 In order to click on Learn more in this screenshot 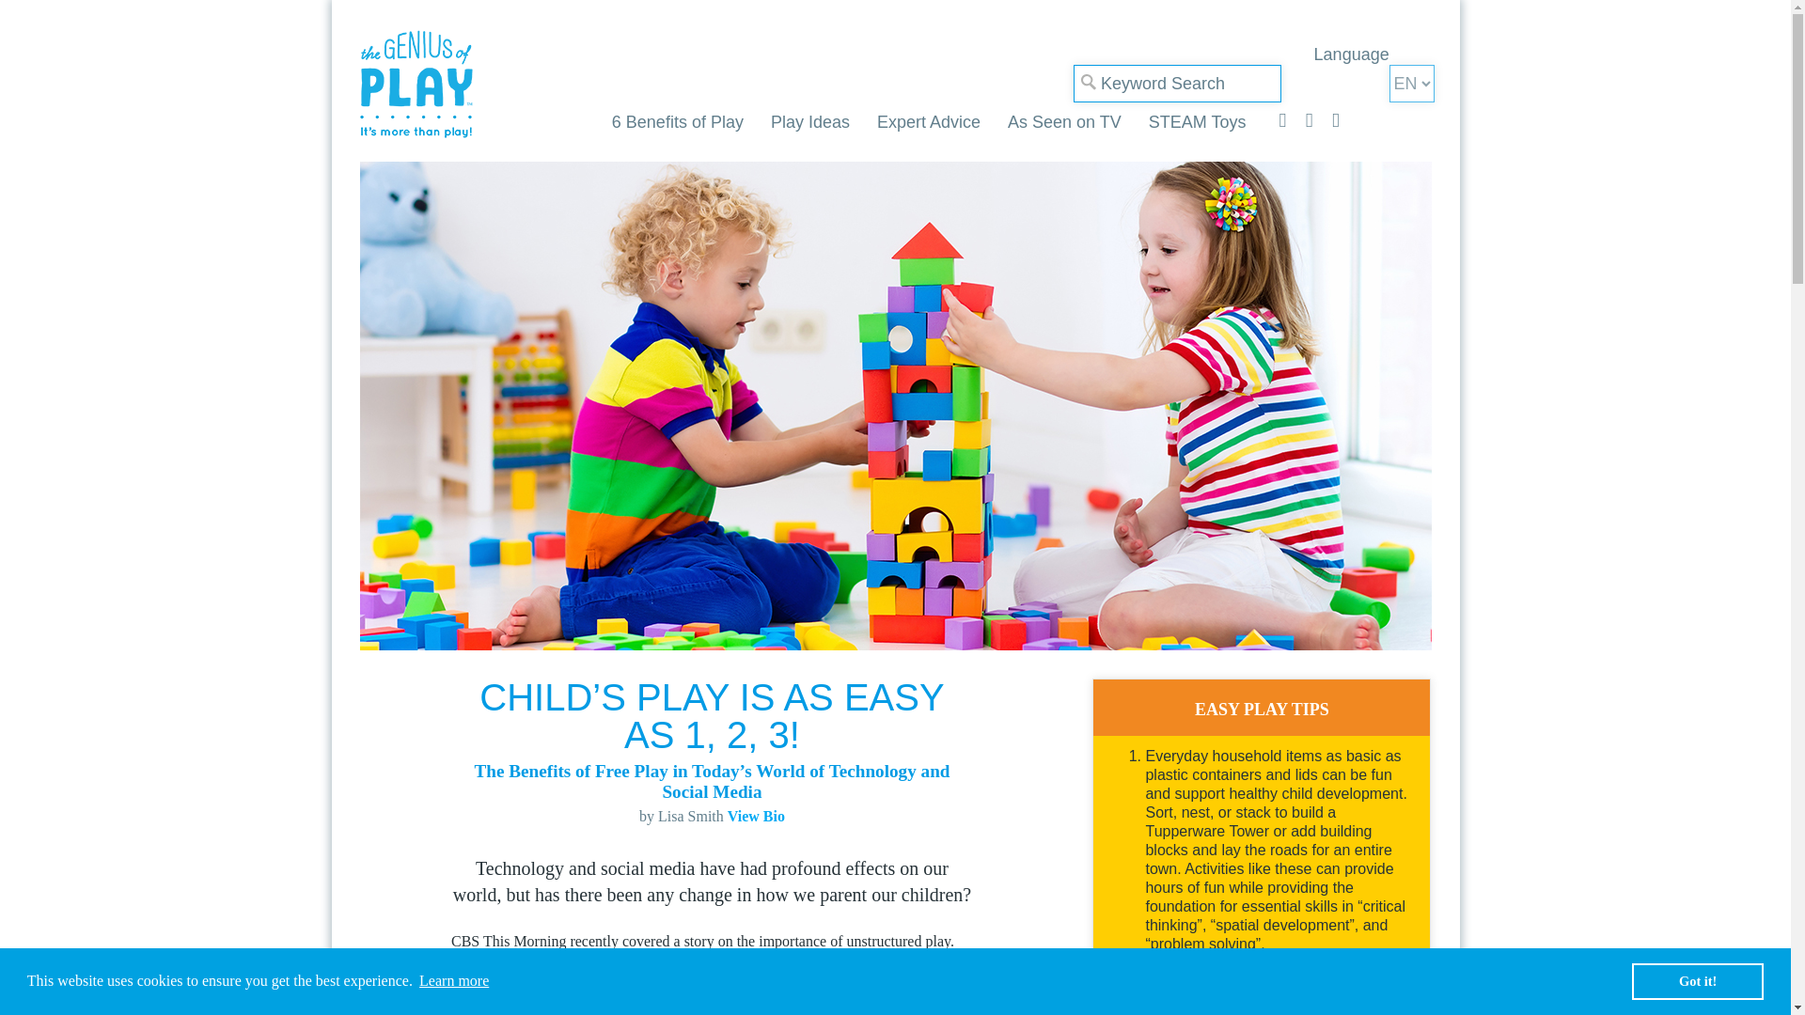, I will do `click(455, 981)`.